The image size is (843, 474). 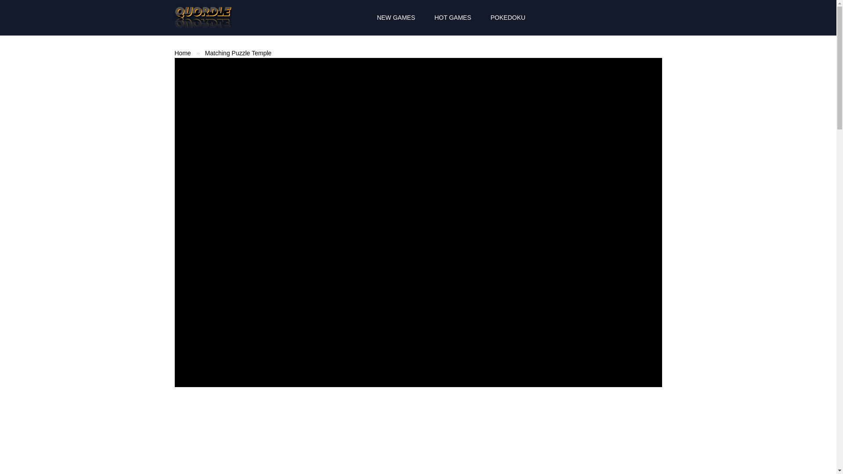 I want to click on NEW GAMES, so click(x=396, y=18).